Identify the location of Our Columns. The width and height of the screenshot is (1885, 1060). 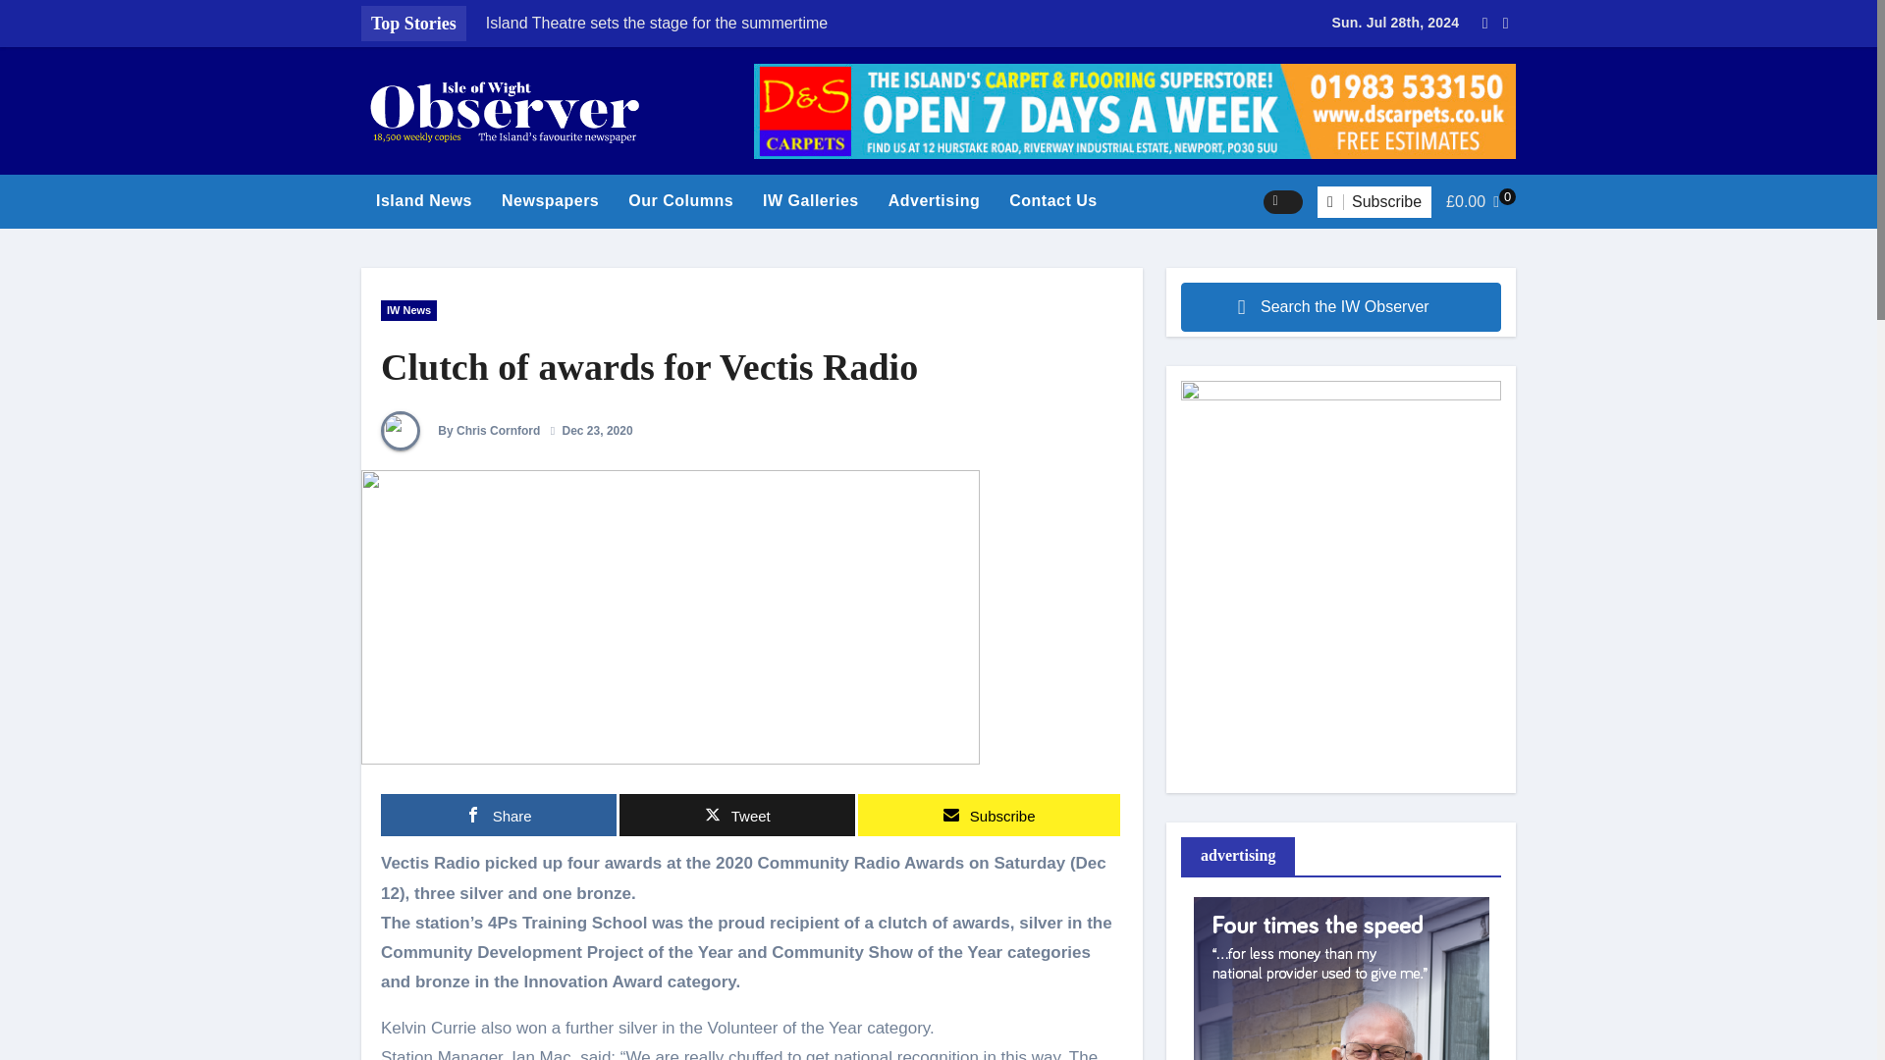
(681, 200).